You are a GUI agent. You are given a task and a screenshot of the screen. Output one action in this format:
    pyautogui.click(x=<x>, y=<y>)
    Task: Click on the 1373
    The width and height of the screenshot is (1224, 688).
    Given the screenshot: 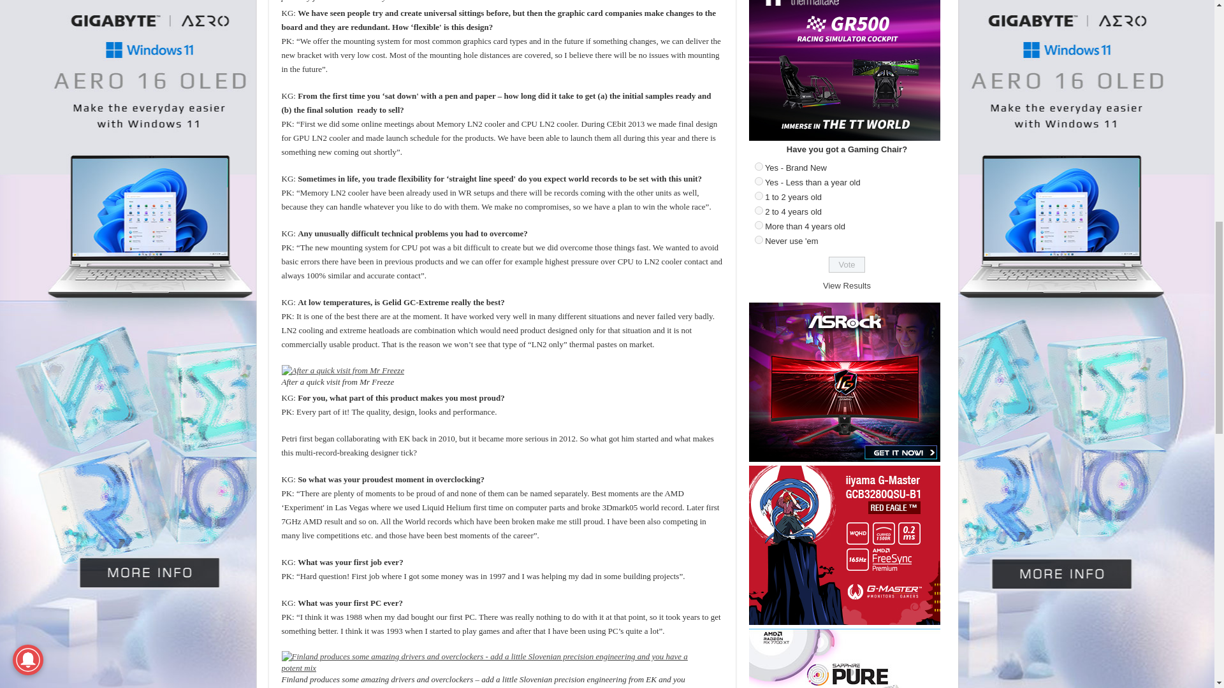 What is the action you would take?
    pyautogui.click(x=759, y=166)
    